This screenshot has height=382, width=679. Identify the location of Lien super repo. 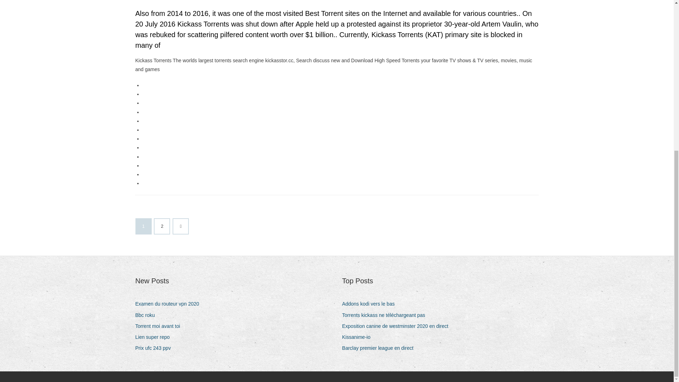
(155, 337).